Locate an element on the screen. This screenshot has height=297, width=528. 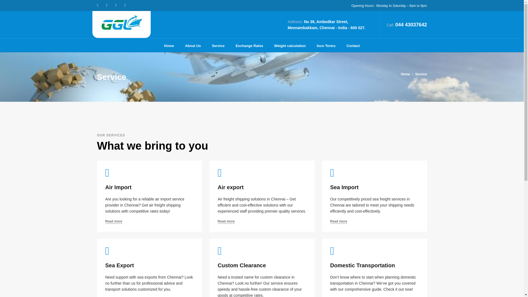
Read more is located at coordinates (113, 222).